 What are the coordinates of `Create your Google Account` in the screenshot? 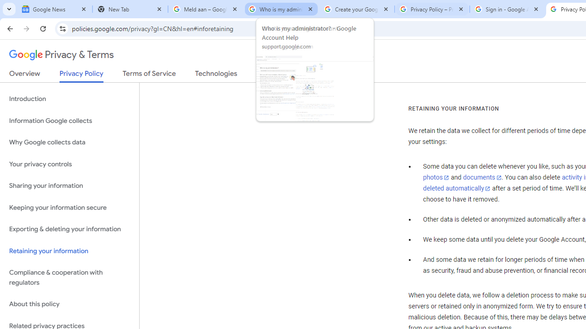 It's located at (357, 9).